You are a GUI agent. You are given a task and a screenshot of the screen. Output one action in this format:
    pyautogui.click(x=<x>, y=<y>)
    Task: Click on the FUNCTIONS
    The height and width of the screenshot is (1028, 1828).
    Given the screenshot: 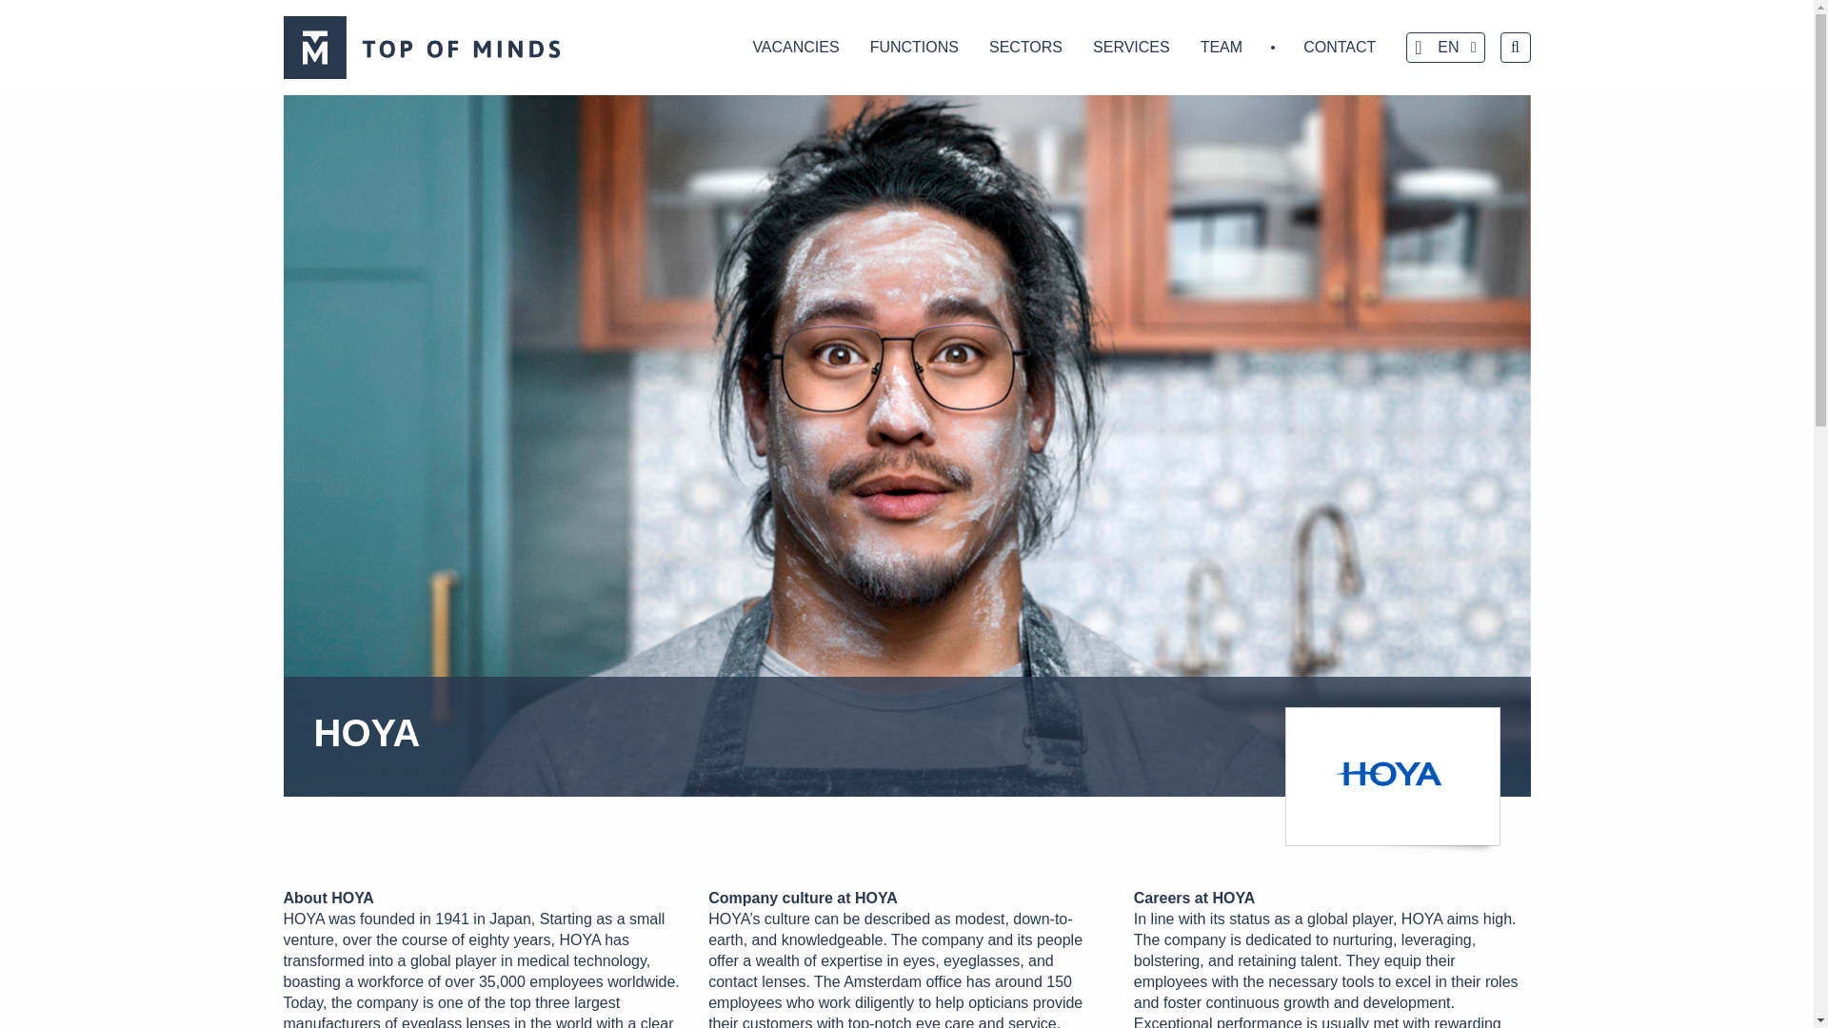 What is the action you would take?
    pyautogui.click(x=914, y=48)
    